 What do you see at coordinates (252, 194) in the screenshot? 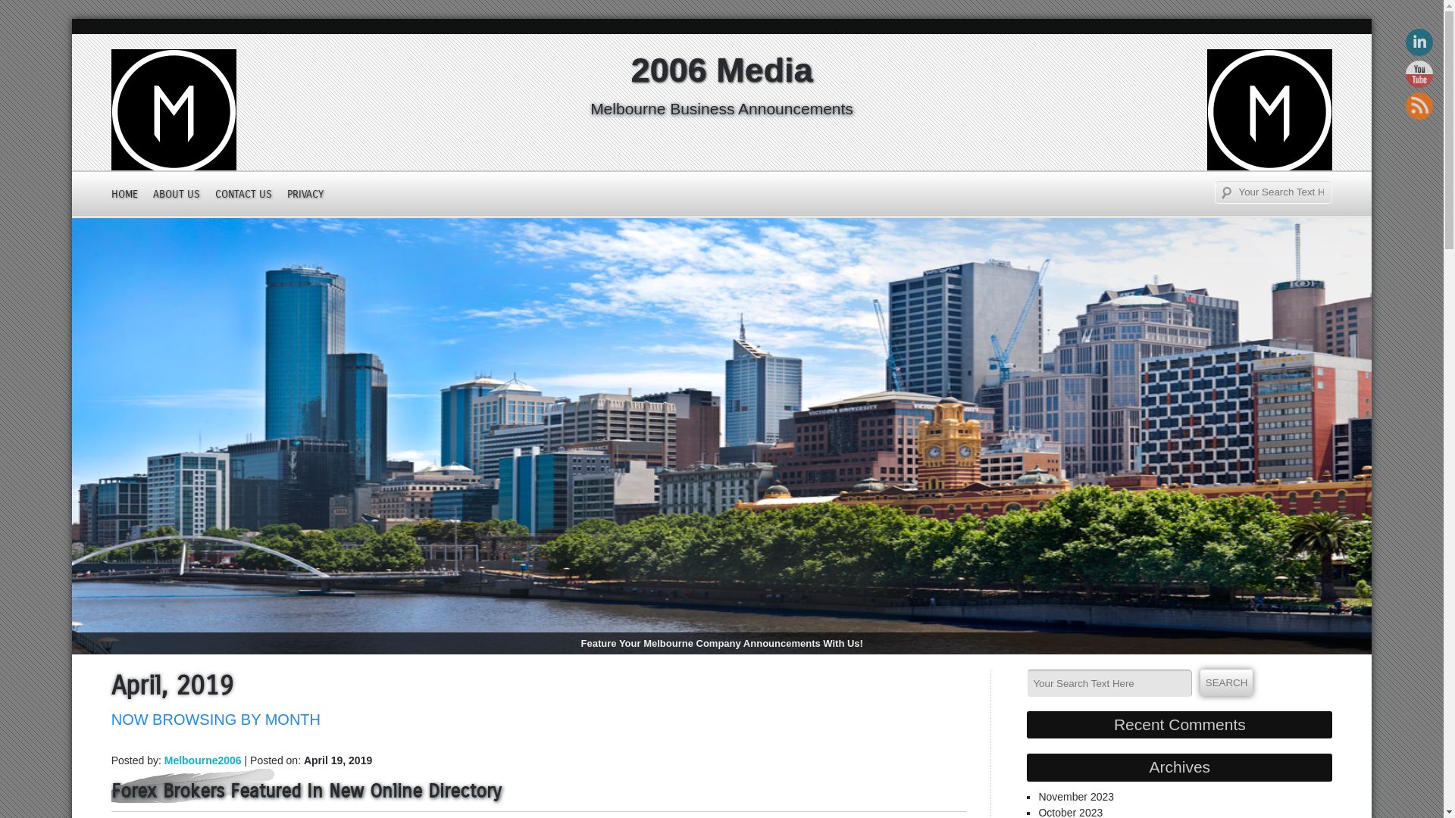
I see `CONTACT US` at bounding box center [252, 194].